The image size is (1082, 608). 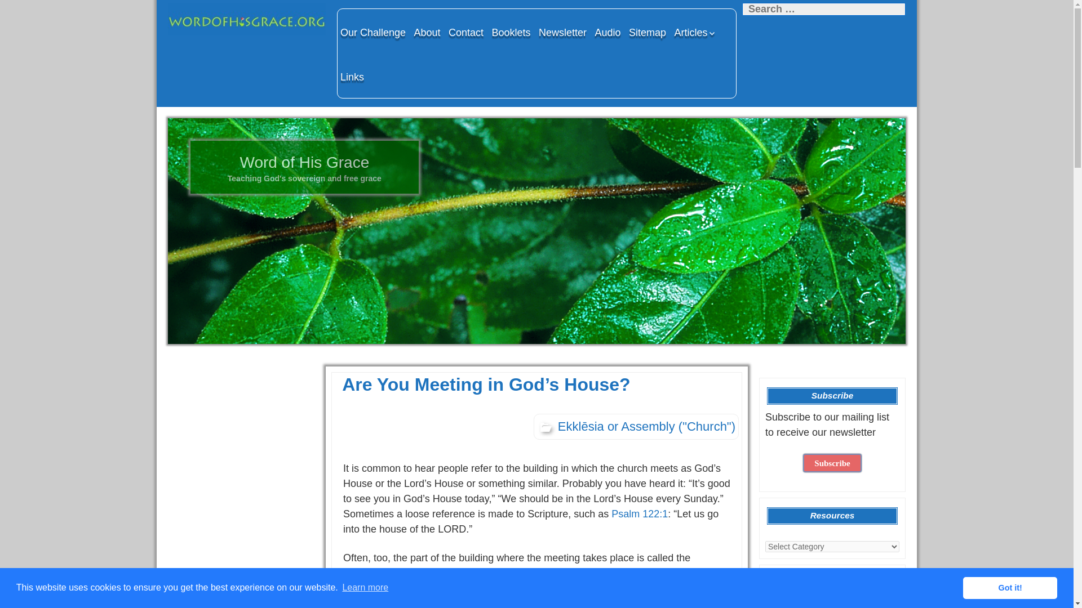 I want to click on About, so click(x=427, y=32).